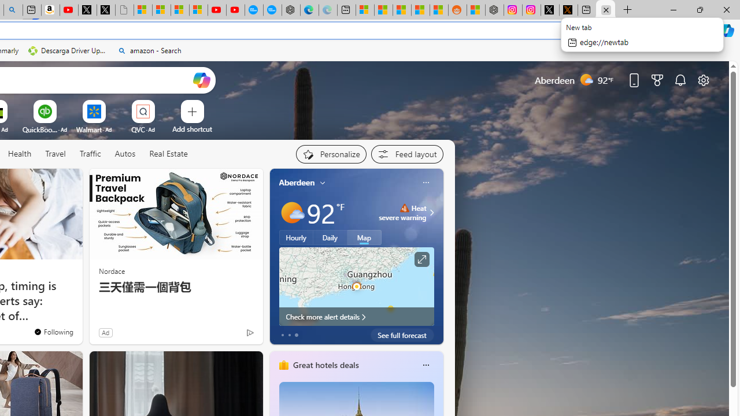  I want to click on Larger map , so click(356, 286).